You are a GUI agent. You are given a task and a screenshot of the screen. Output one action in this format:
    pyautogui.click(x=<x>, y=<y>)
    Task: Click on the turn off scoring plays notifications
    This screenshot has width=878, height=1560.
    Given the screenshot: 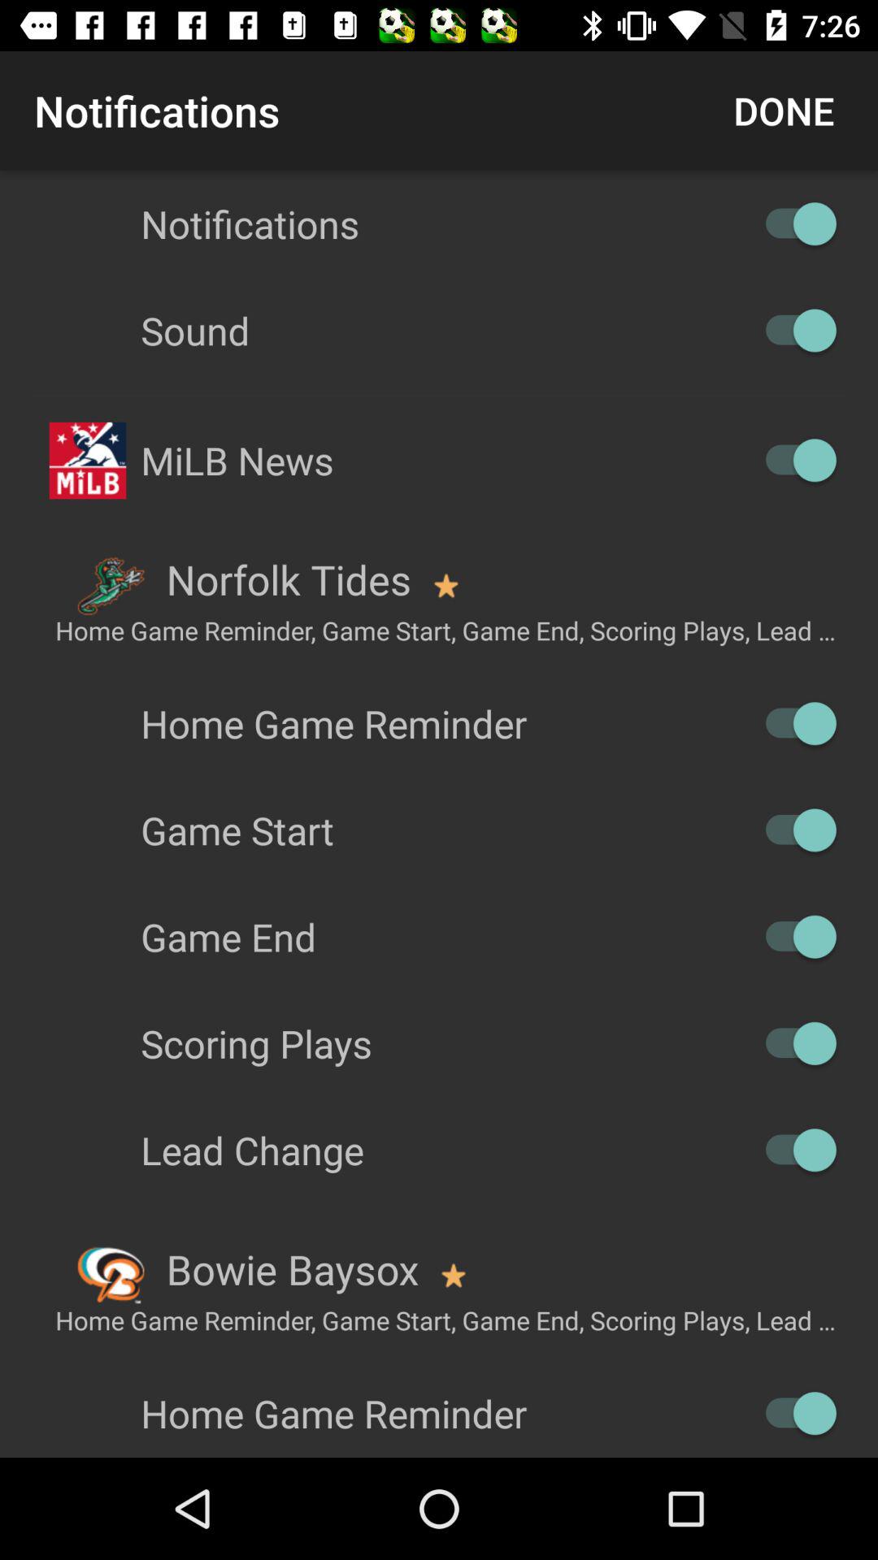 What is the action you would take?
    pyautogui.click(x=793, y=1043)
    